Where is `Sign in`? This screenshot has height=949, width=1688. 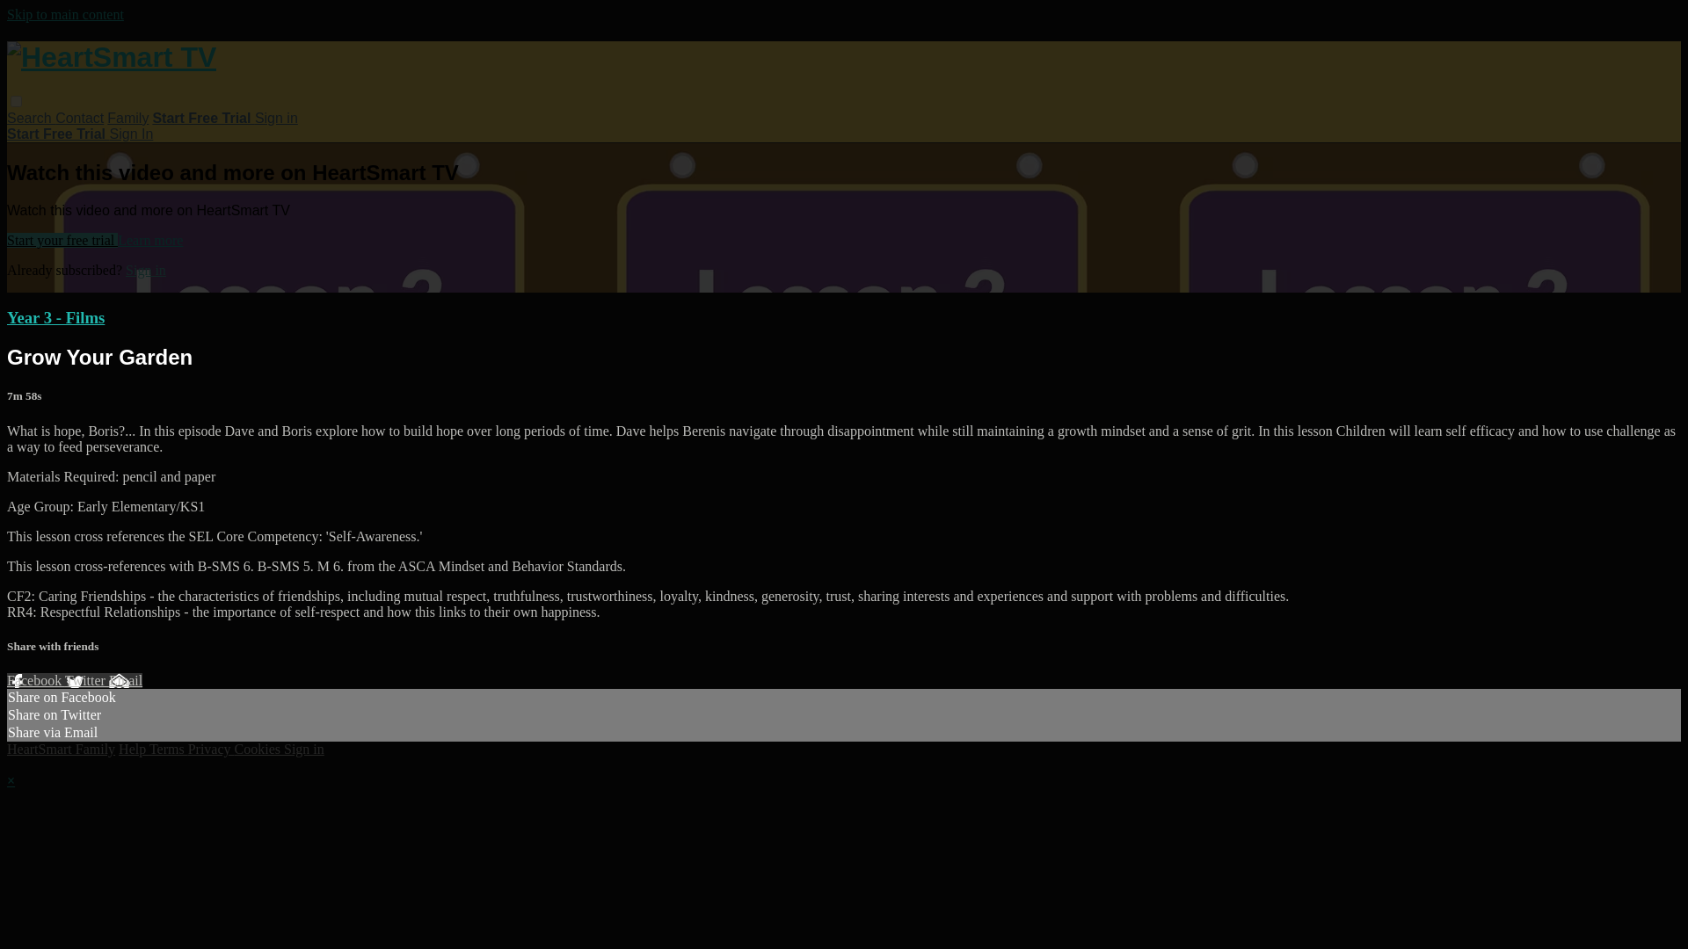
Sign in is located at coordinates (145, 271).